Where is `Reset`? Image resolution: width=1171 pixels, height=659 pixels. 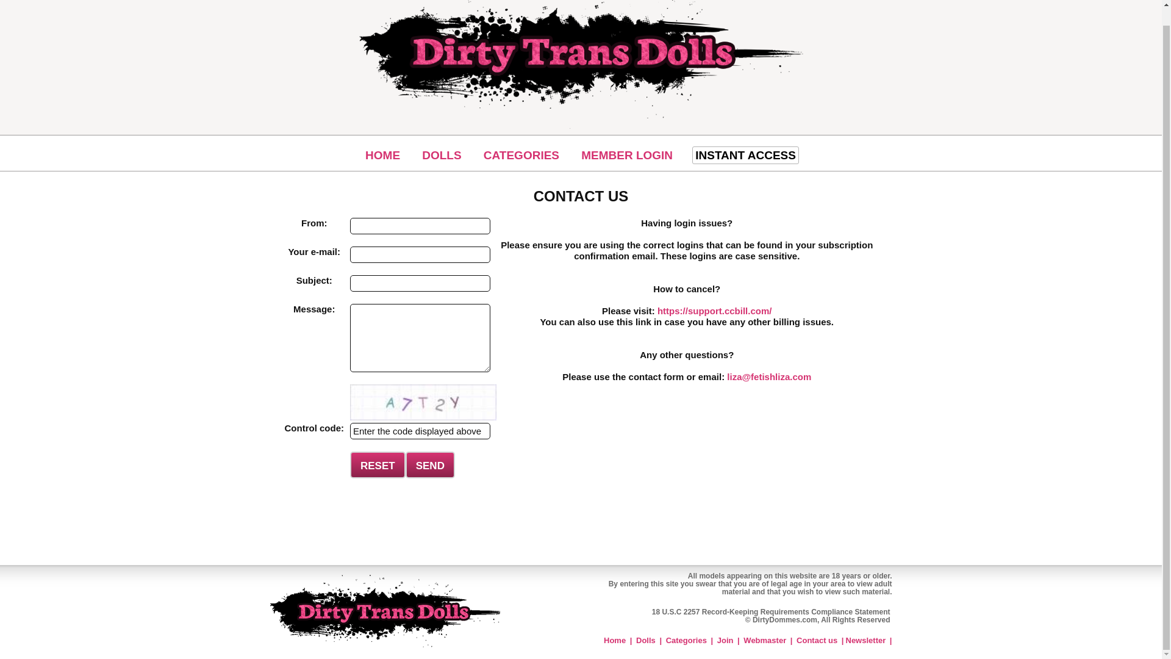 Reset is located at coordinates (378, 465).